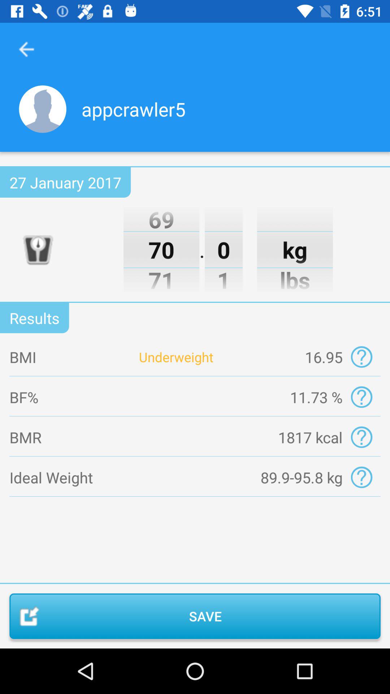 This screenshot has width=390, height=694. Describe the element at coordinates (361, 437) in the screenshot. I see `request information` at that location.